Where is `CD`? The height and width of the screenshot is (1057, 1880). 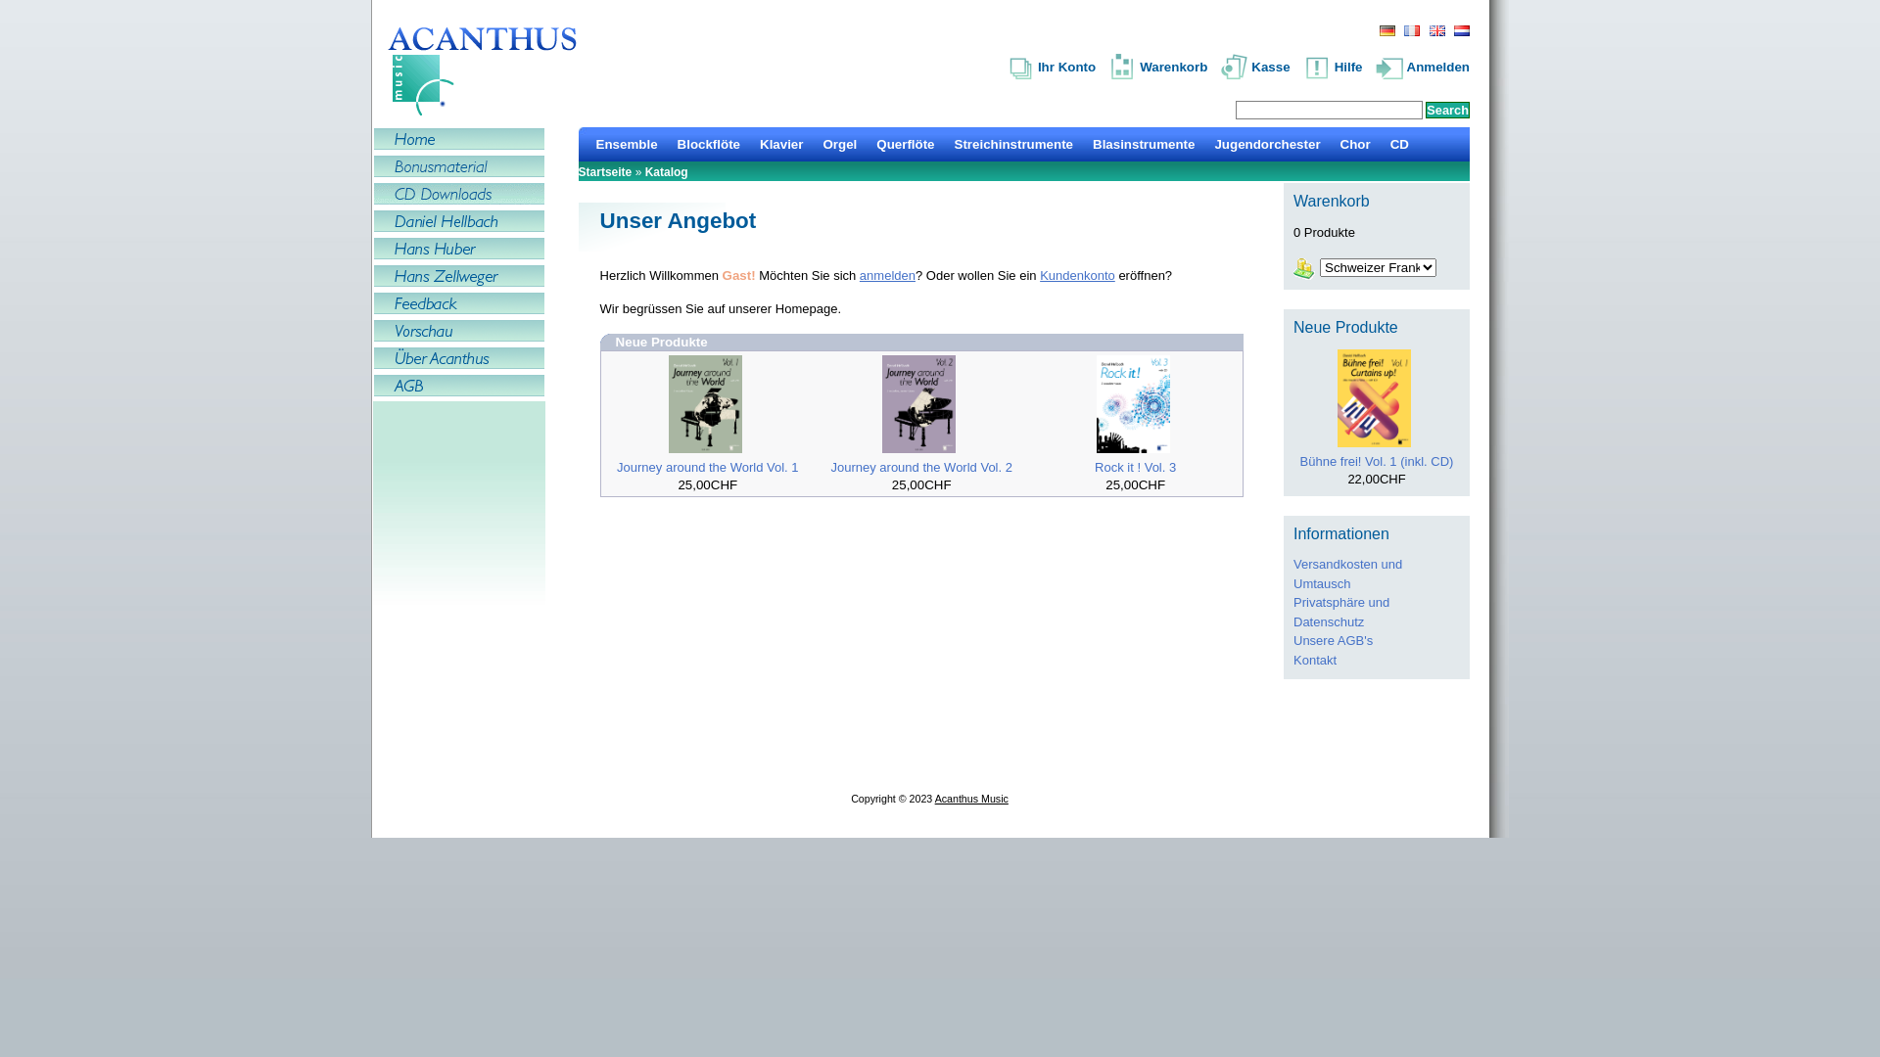
CD is located at coordinates (1400, 145).